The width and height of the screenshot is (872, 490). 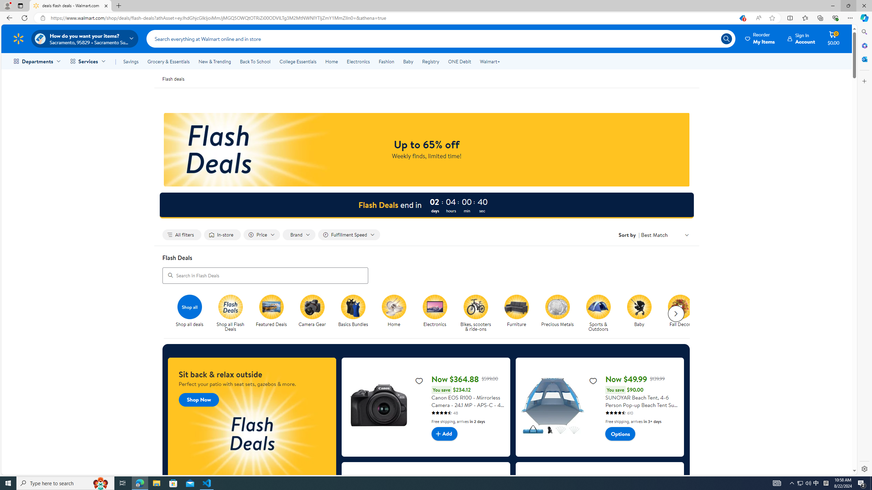 What do you see at coordinates (271, 307) in the screenshot?
I see `Featured Deals` at bounding box center [271, 307].